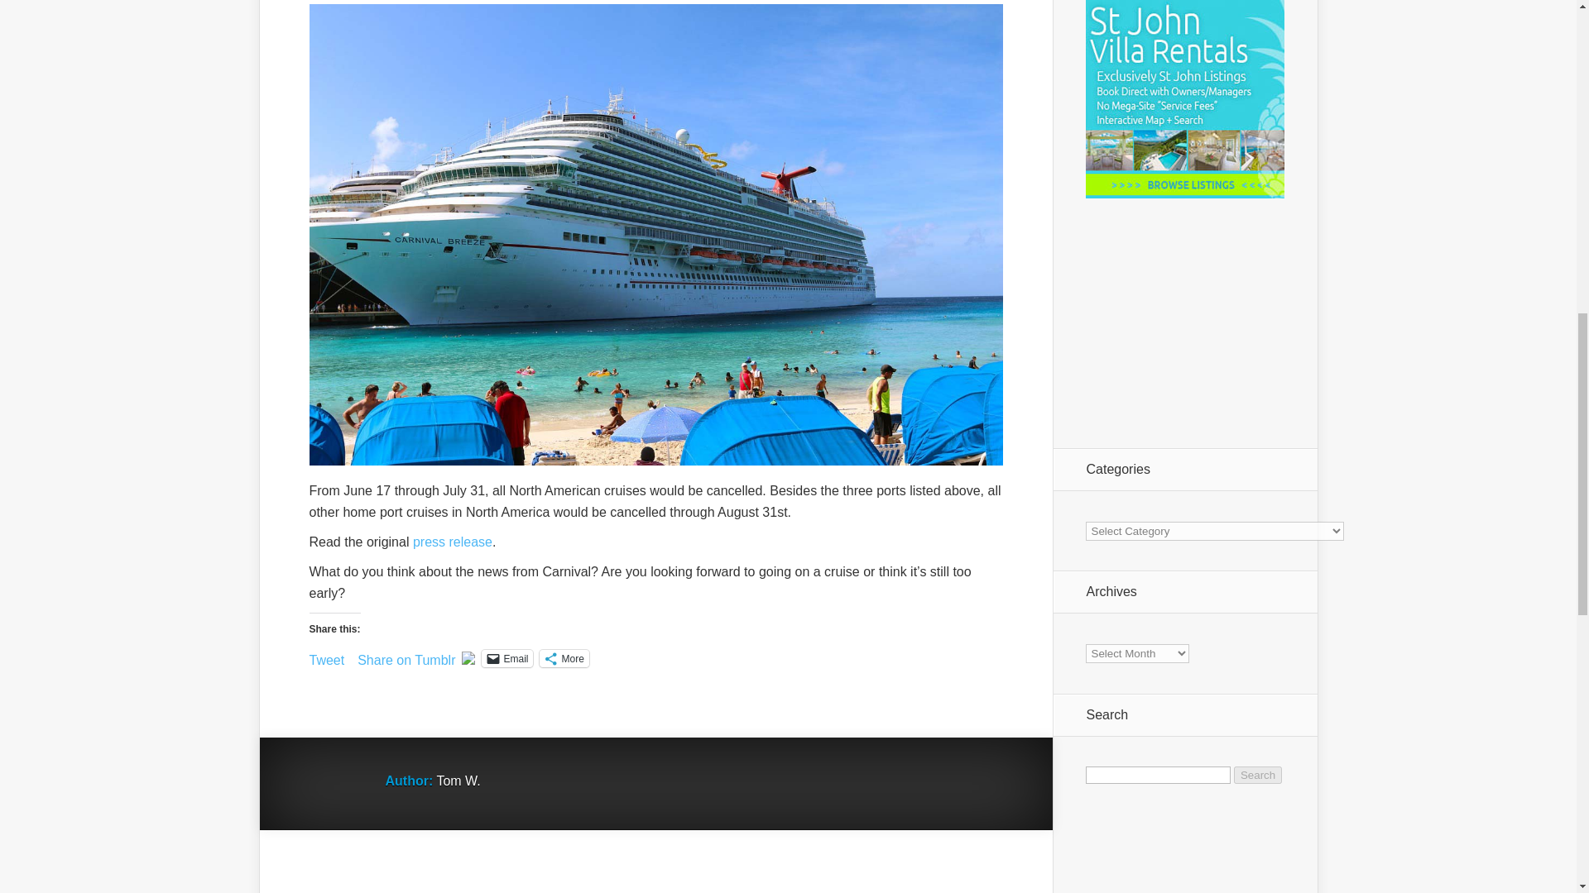  Describe the element at coordinates (506, 658) in the screenshot. I see `Email` at that location.